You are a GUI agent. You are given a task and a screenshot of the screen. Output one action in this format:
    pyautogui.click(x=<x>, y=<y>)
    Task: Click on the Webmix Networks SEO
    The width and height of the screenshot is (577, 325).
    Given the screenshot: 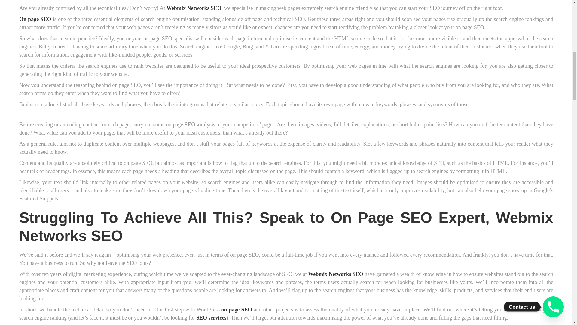 What is the action you would take?
    pyautogui.click(x=194, y=8)
    